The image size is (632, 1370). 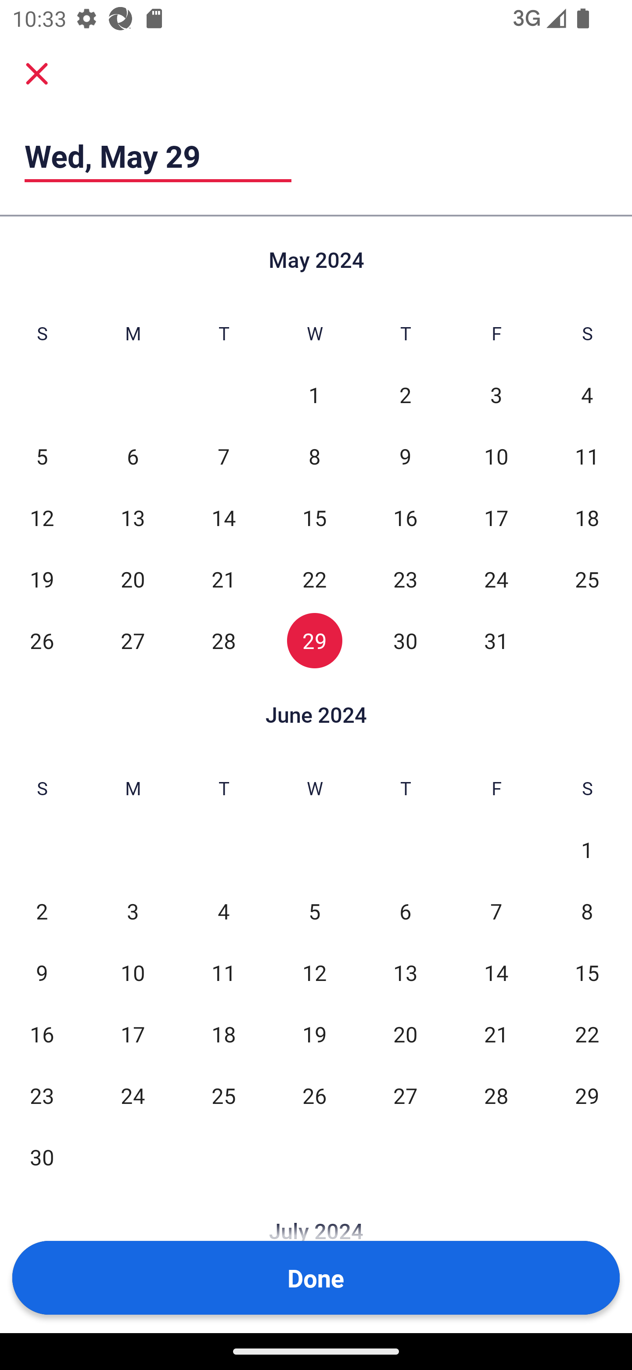 I want to click on 22 Sat, Jun 22, Not Selected, so click(x=587, y=1034).